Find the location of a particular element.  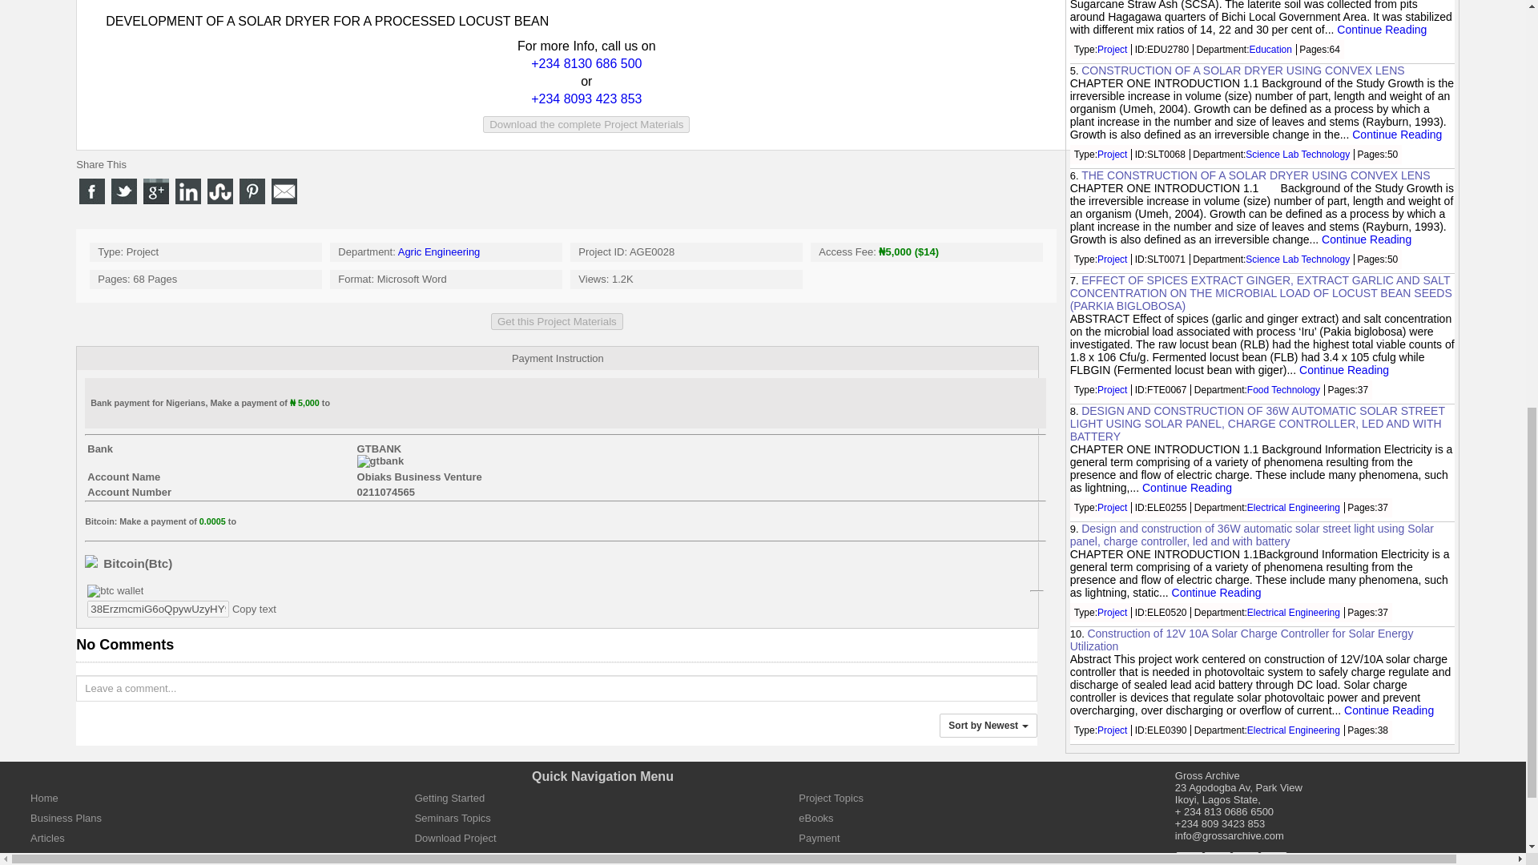

Twitter is located at coordinates (1274, 859).